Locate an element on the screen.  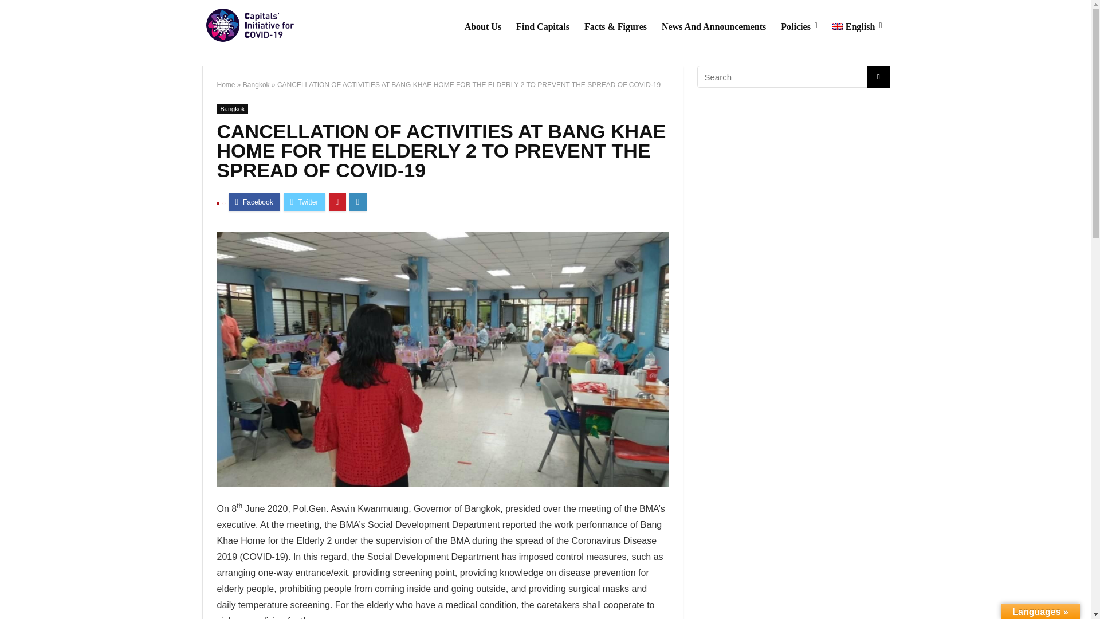
About Us is located at coordinates (482, 28).